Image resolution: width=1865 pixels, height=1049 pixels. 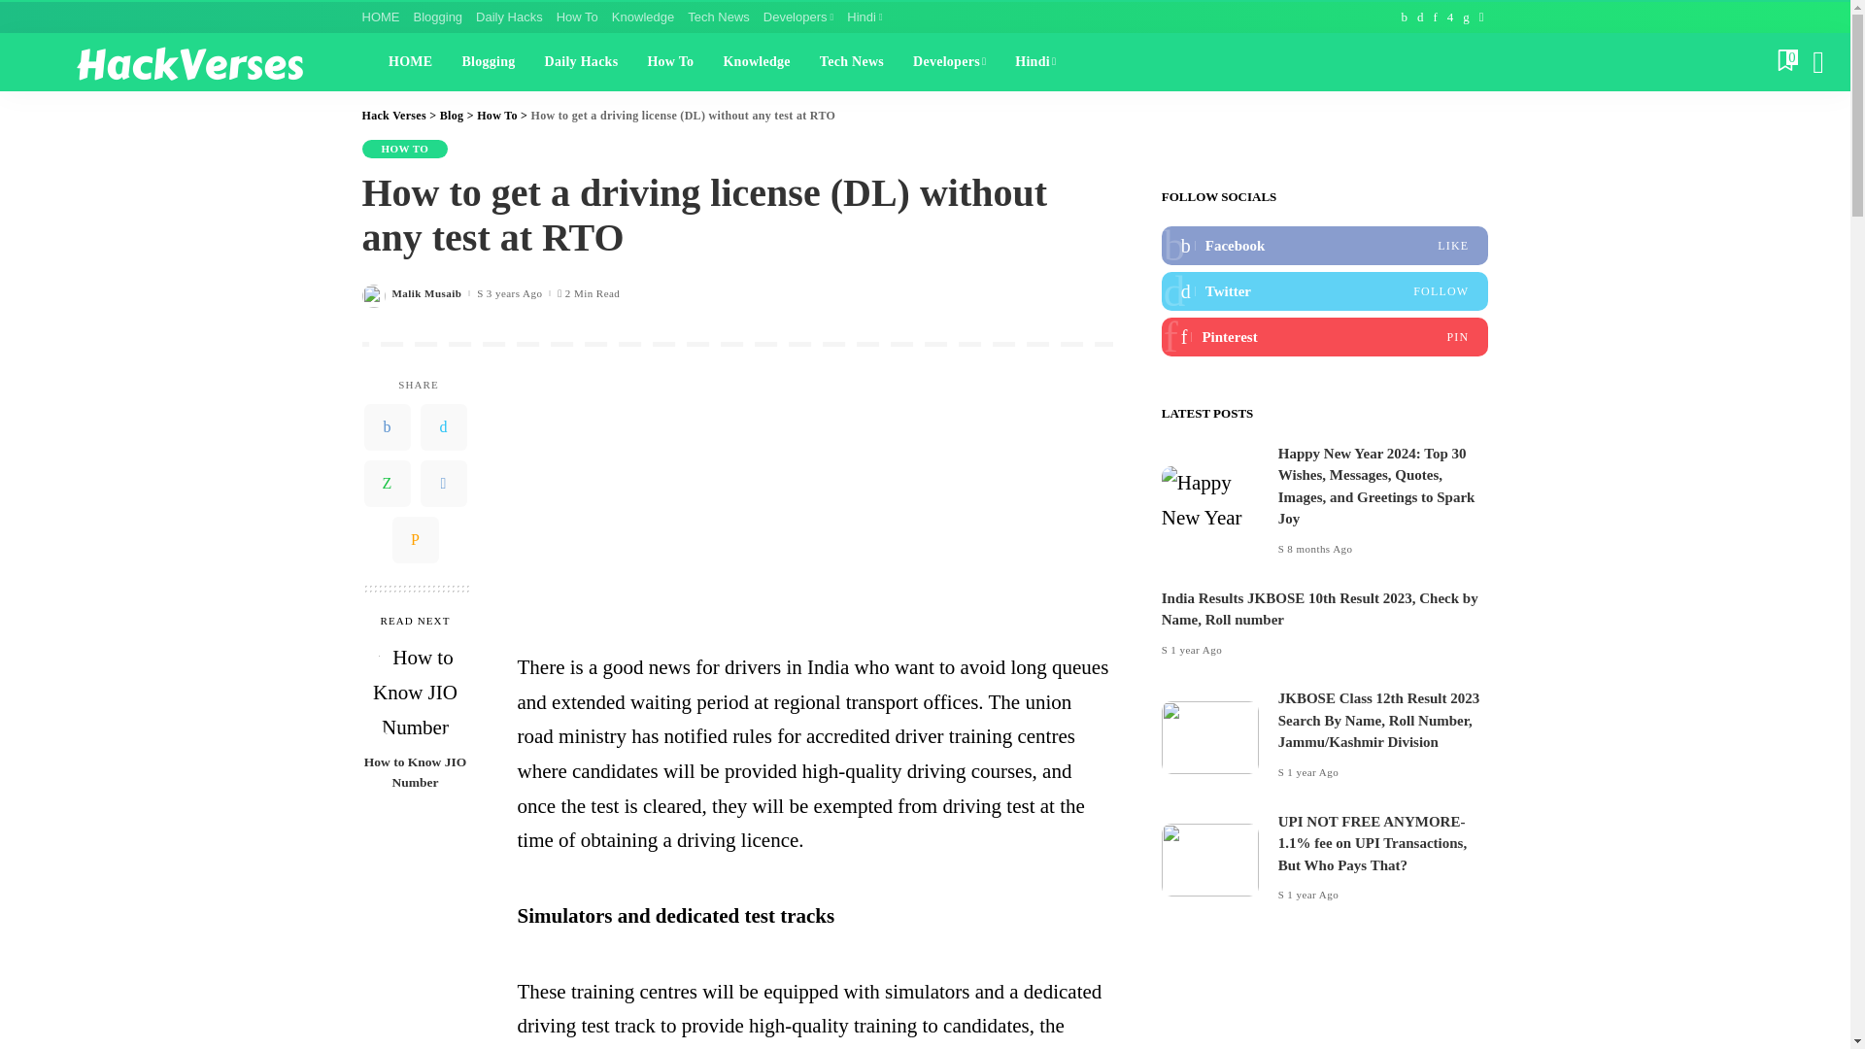 I want to click on Hindi, so click(x=865, y=17).